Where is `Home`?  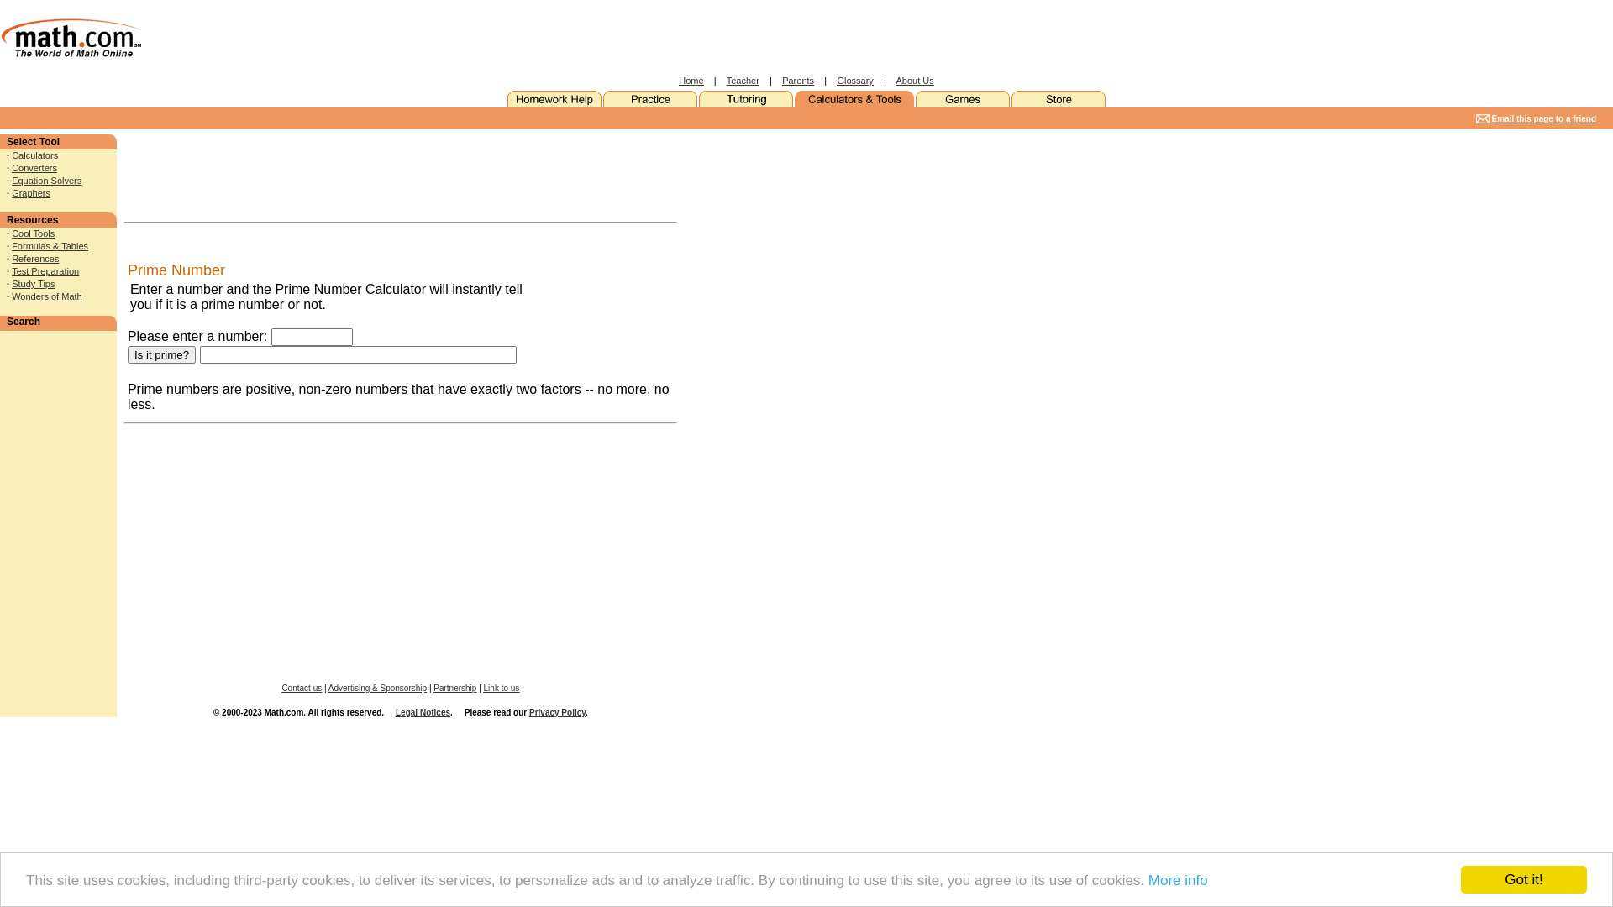 Home is located at coordinates (691, 81).